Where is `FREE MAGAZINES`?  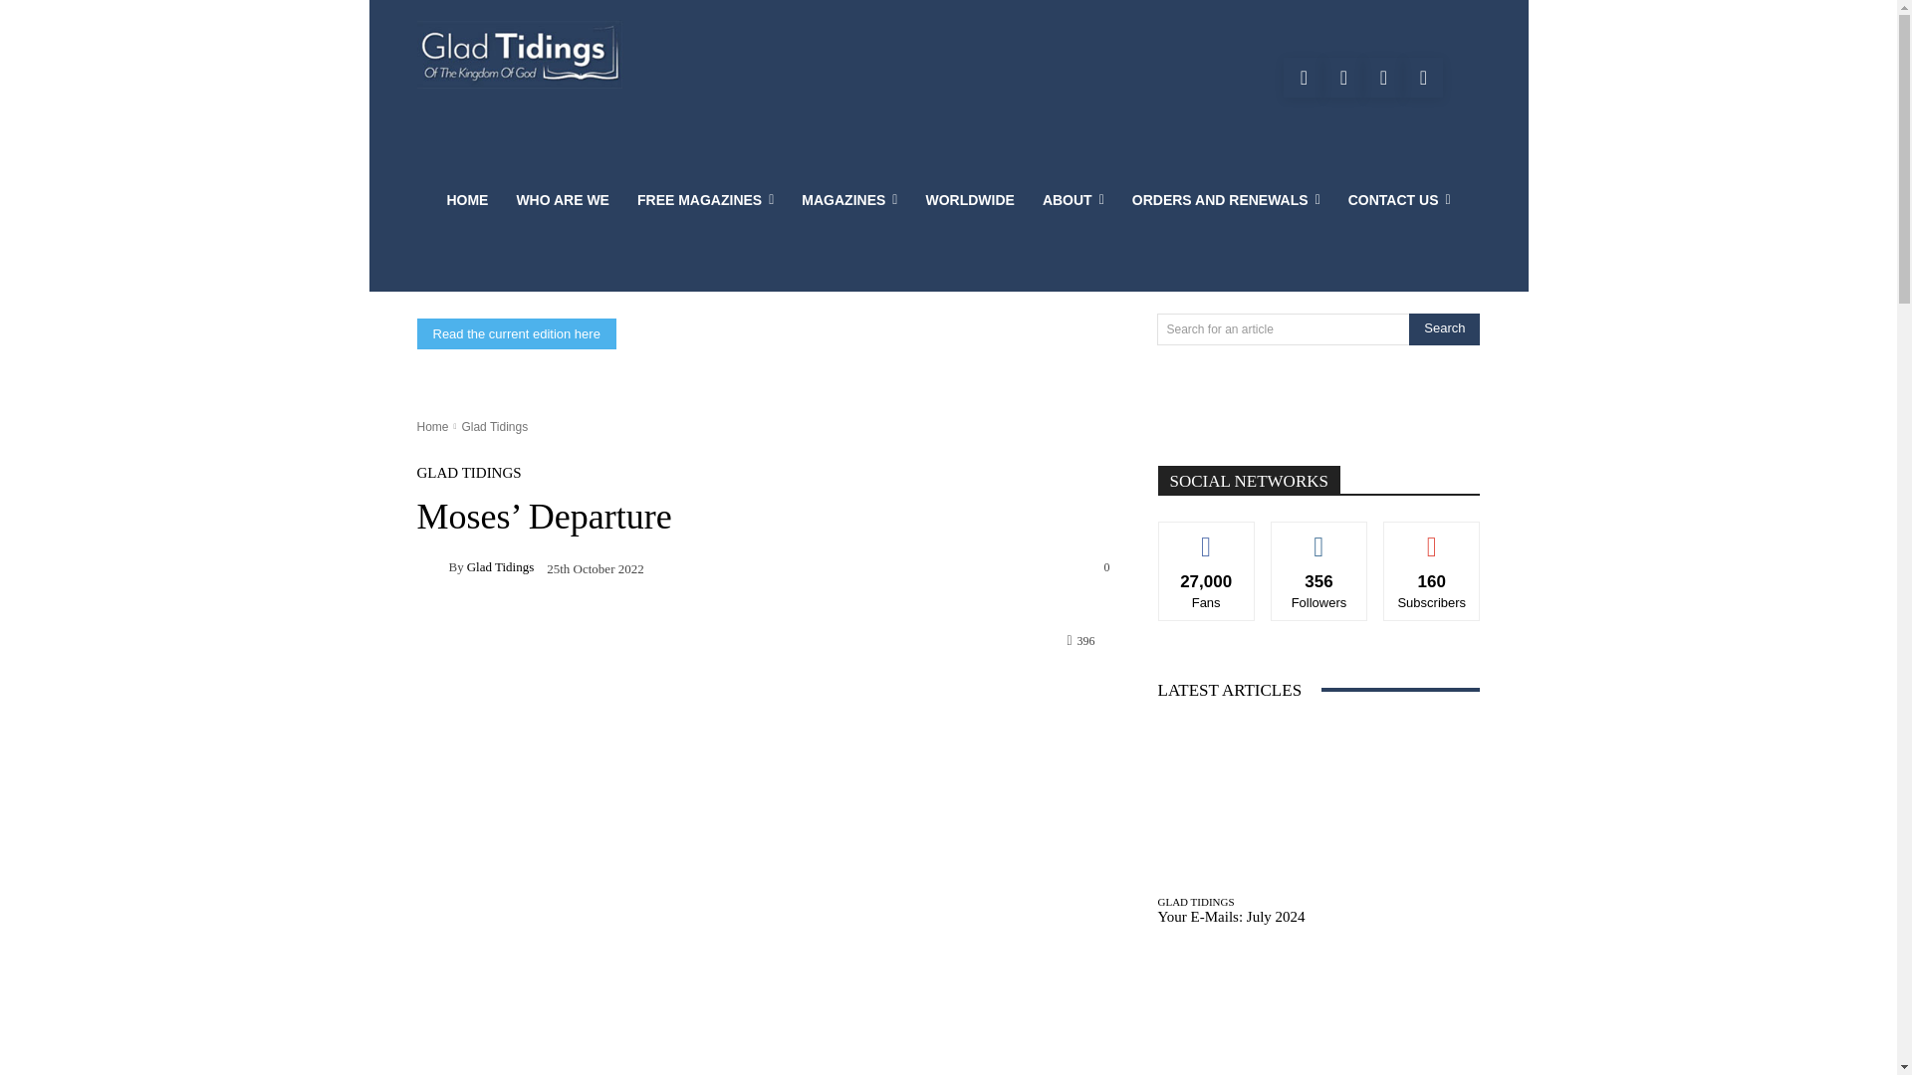 FREE MAGAZINES is located at coordinates (705, 199).